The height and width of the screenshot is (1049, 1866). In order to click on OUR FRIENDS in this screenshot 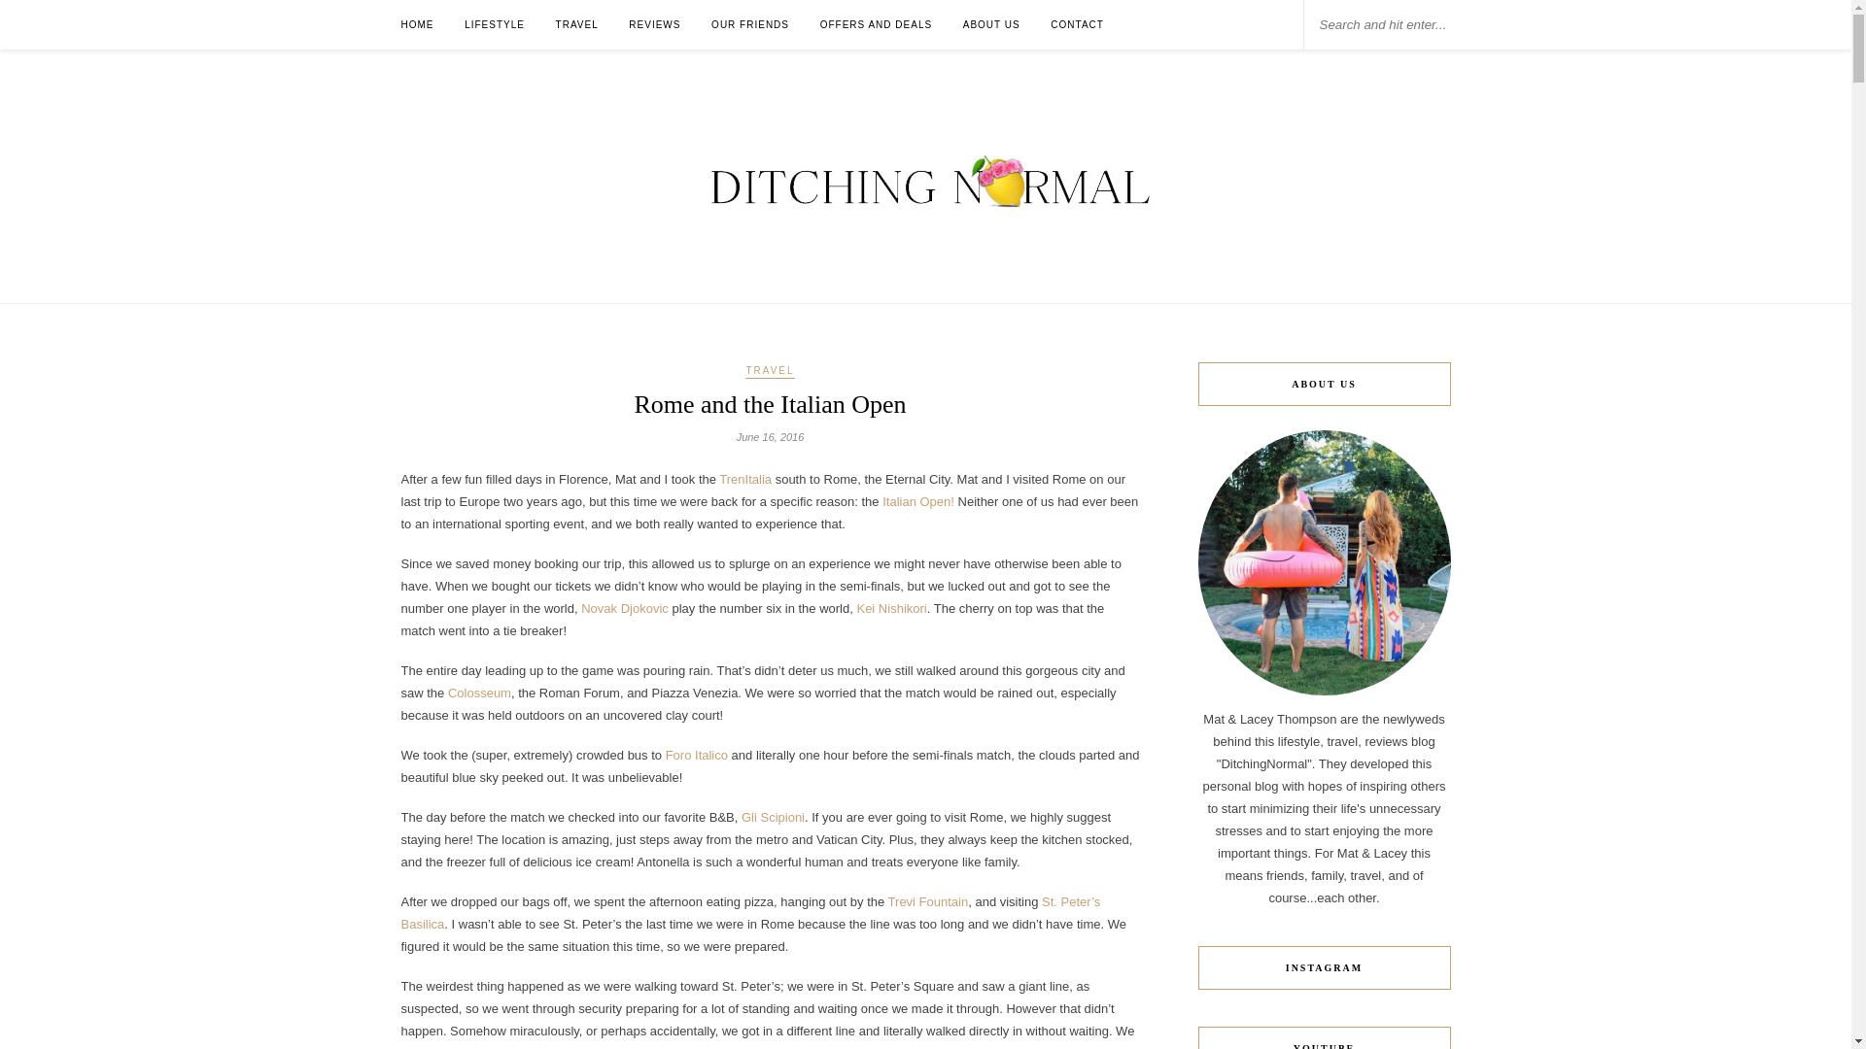, I will do `click(750, 24)`.